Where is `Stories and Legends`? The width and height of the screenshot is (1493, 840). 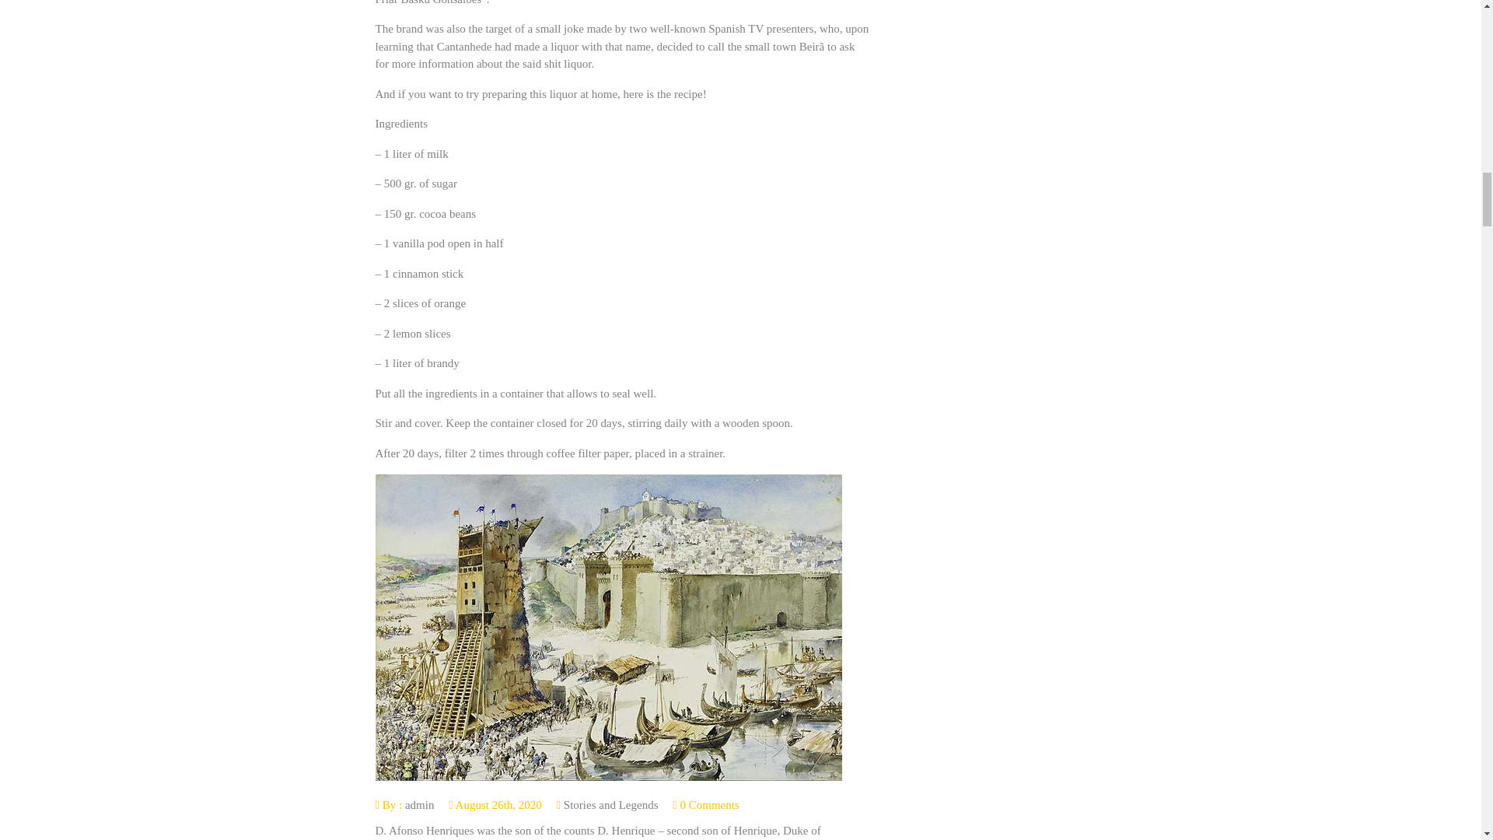
Stories and Legends is located at coordinates (611, 805).